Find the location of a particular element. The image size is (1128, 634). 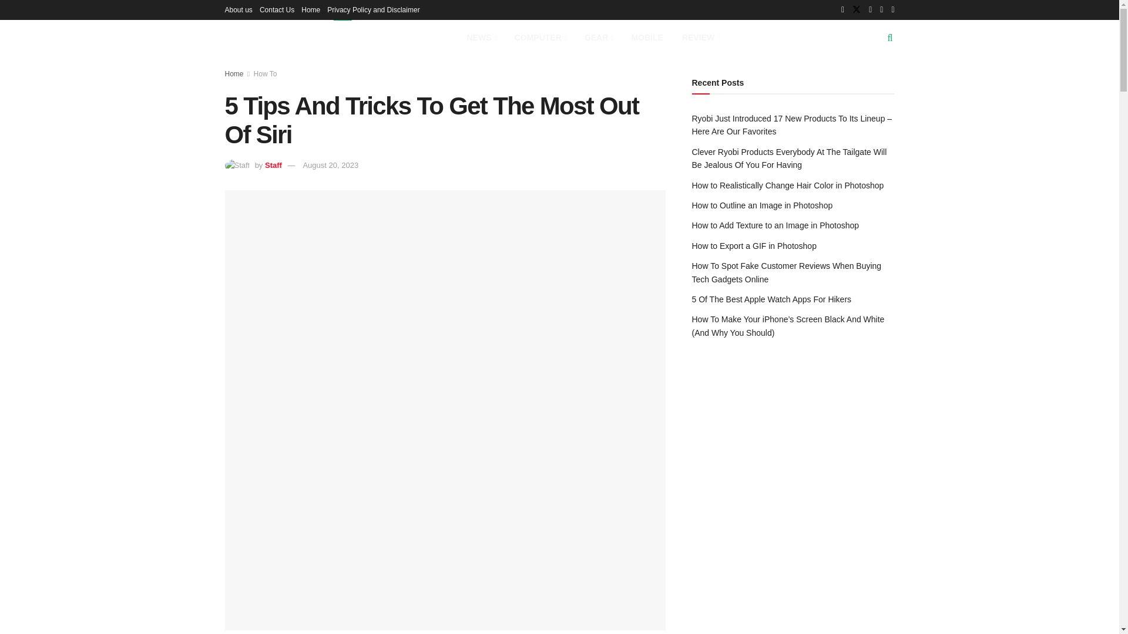

About us is located at coordinates (238, 9).